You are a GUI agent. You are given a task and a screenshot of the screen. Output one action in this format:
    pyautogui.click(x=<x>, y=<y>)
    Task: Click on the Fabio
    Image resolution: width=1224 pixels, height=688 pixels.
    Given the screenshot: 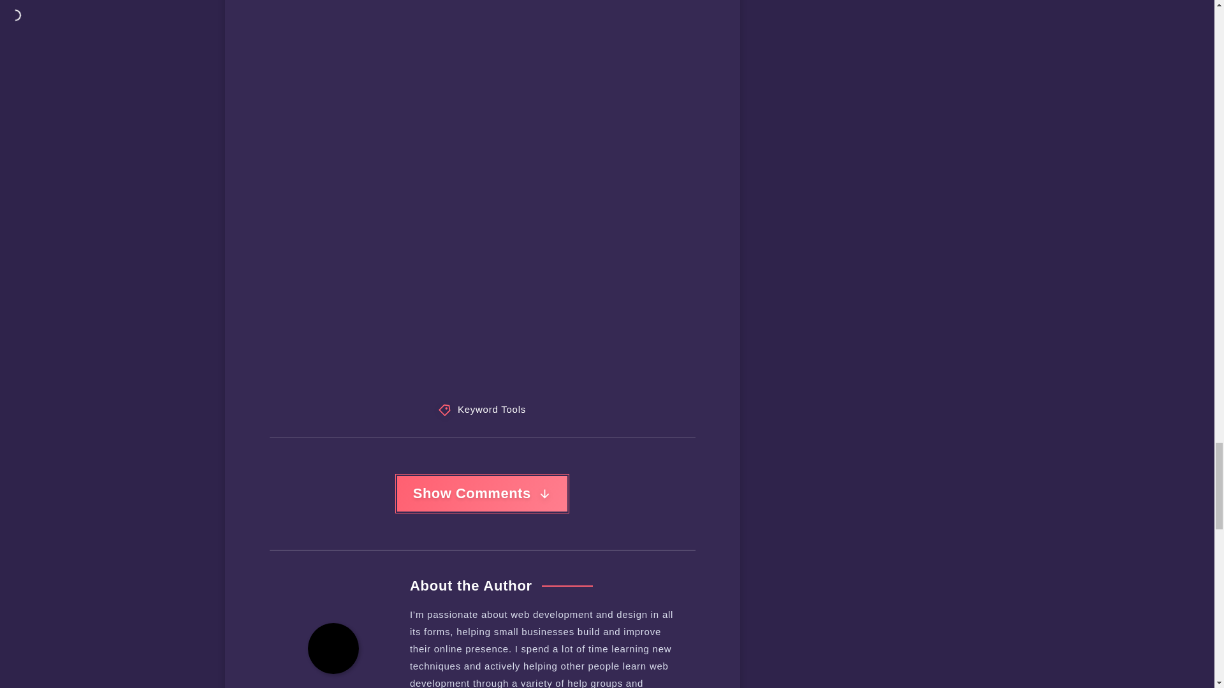 What is the action you would take?
    pyautogui.click(x=333, y=687)
    